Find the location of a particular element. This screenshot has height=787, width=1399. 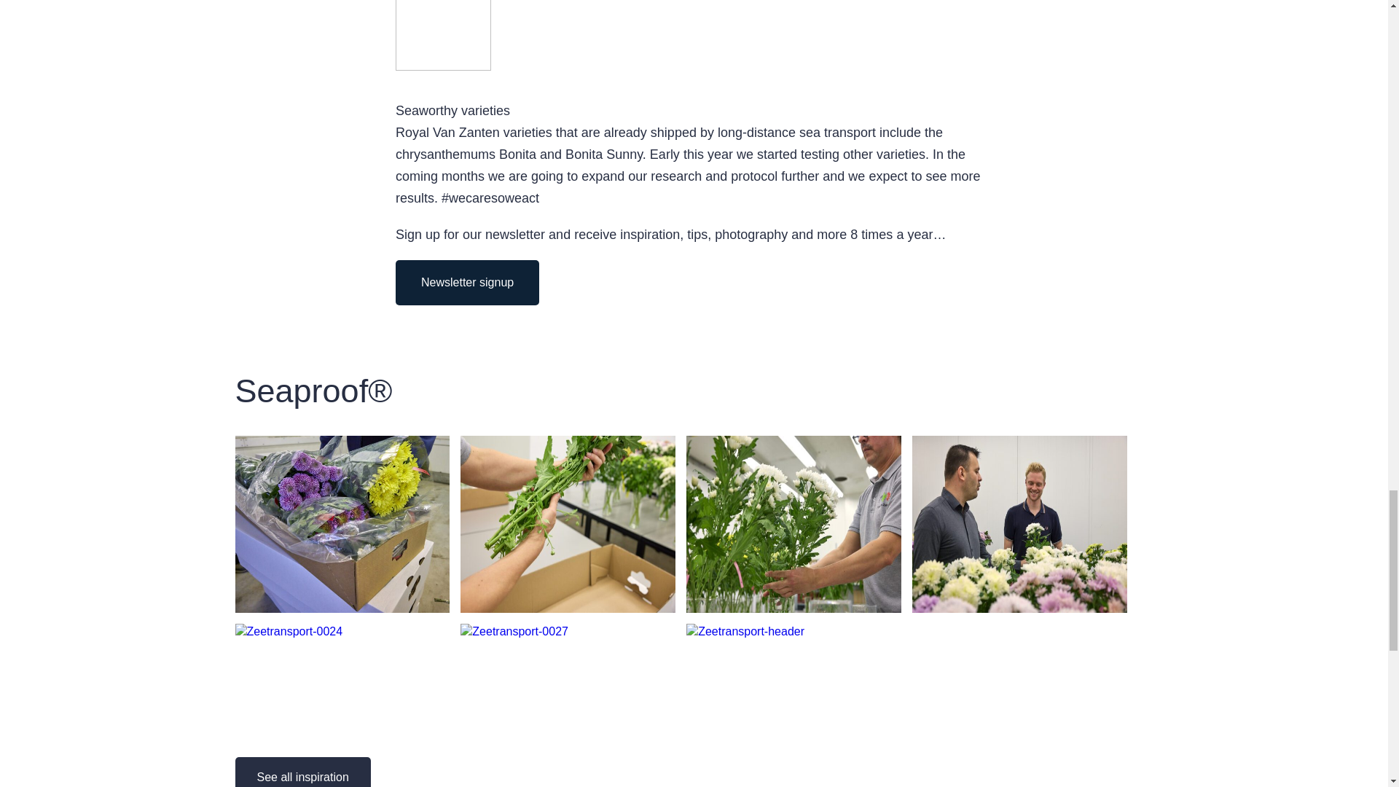

Zeetransport-0011 is located at coordinates (342, 608).